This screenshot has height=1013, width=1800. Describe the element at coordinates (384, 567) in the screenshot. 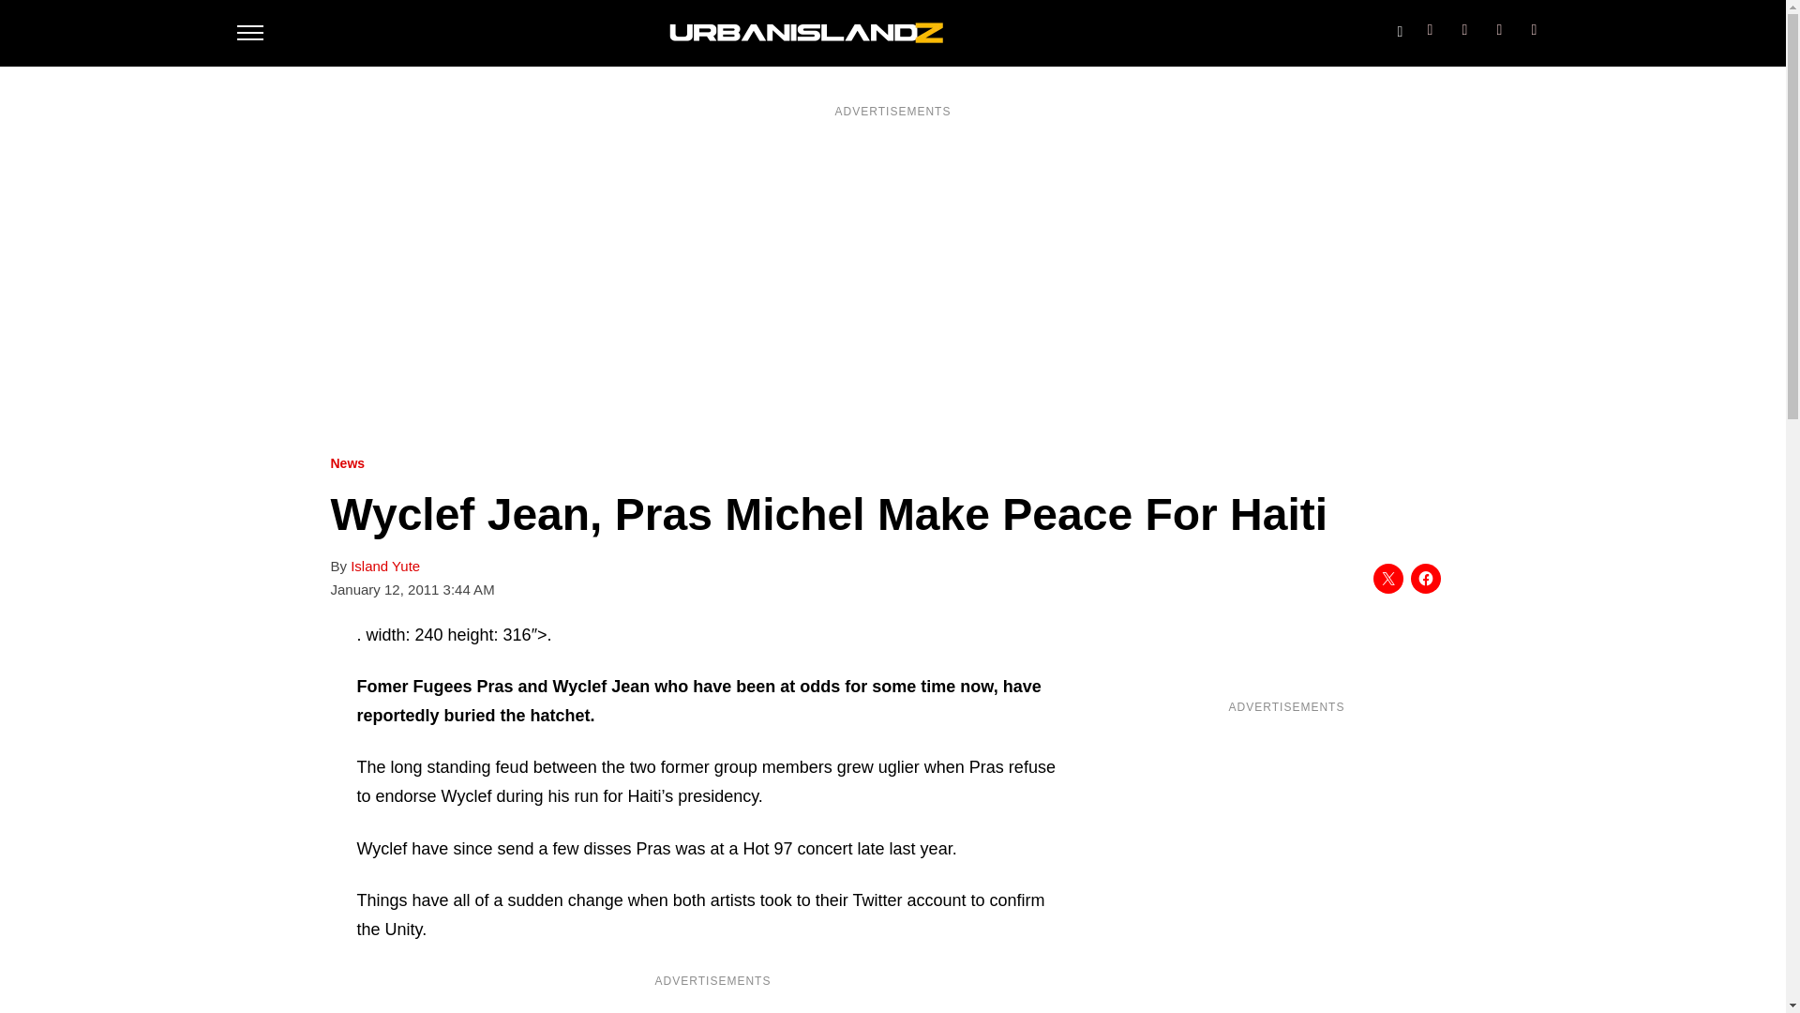

I see `Posts by Island Yute` at that location.